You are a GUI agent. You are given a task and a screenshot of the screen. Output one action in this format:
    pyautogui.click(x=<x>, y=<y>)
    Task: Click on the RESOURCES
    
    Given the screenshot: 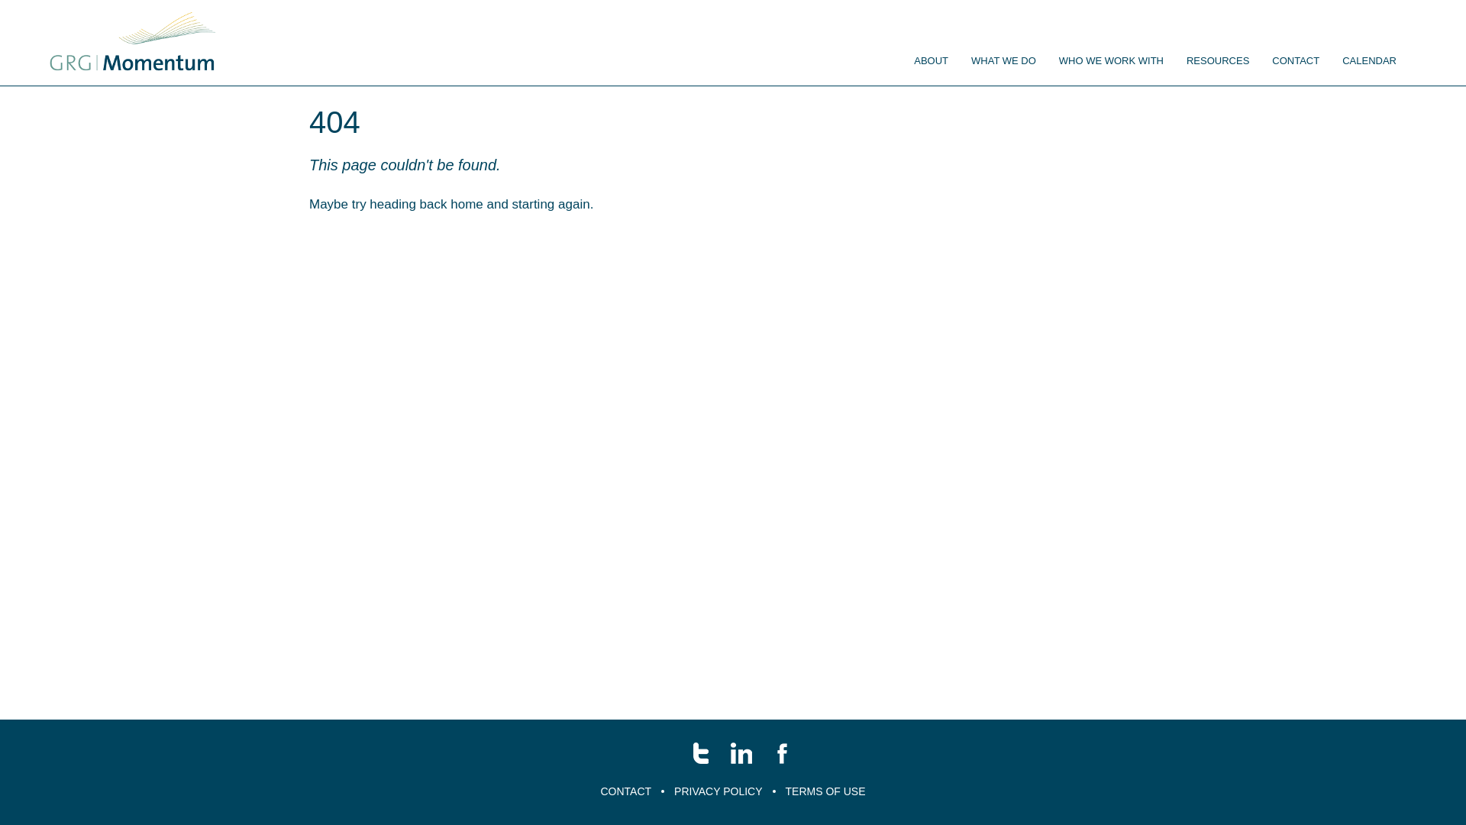 What is the action you would take?
    pyautogui.click(x=1218, y=61)
    